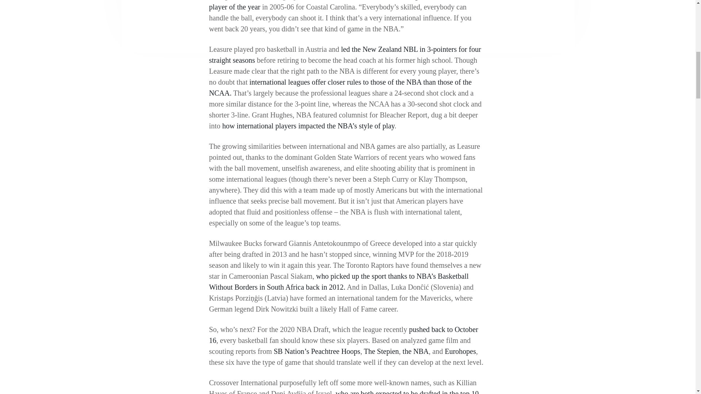 This screenshot has width=701, height=394. I want to click on Big South Conference player of the year, so click(341, 5).